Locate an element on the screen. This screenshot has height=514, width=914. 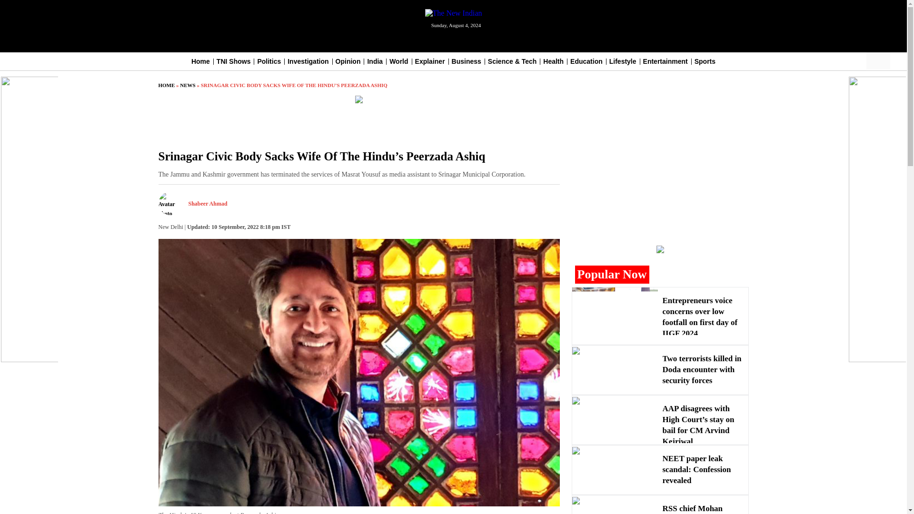
Entertainment is located at coordinates (666, 61).